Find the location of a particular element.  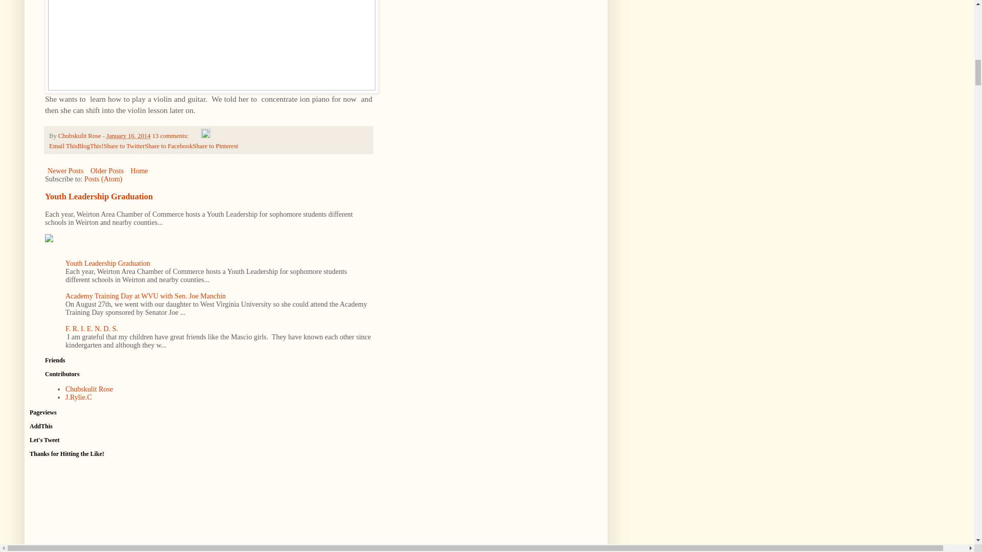

J.Rylie.C is located at coordinates (79, 398).